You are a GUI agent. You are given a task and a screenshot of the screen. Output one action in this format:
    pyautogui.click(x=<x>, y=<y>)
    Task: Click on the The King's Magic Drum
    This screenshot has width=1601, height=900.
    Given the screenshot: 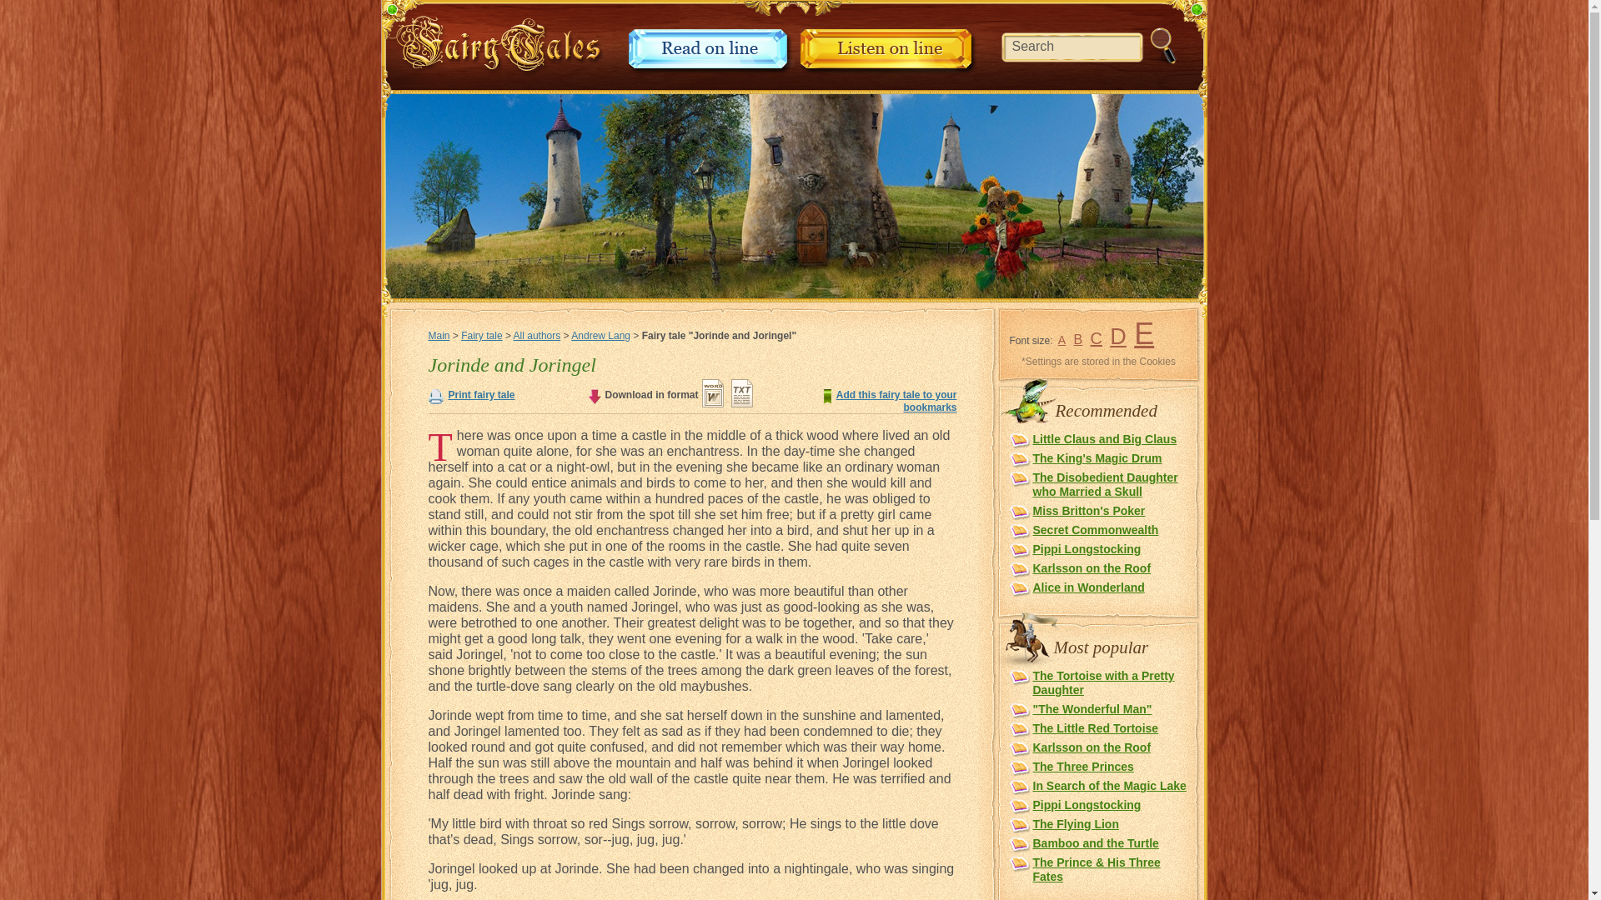 What is the action you would take?
    pyautogui.click(x=1097, y=458)
    